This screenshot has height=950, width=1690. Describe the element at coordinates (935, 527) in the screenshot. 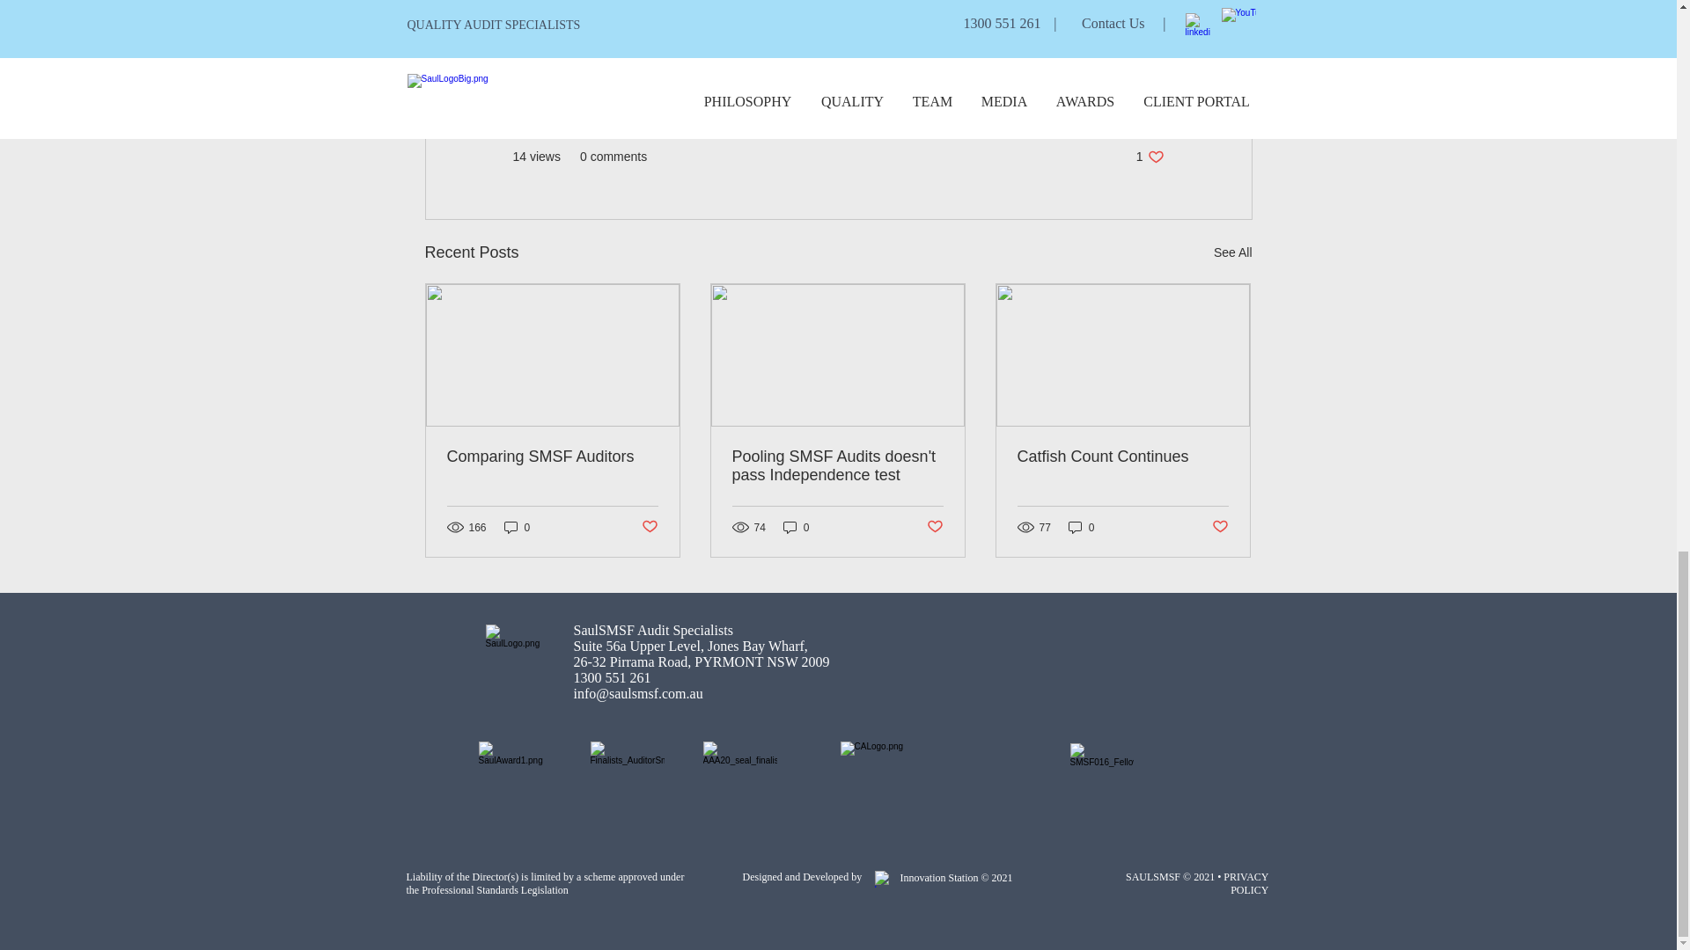

I see `1300 551 261` at that location.